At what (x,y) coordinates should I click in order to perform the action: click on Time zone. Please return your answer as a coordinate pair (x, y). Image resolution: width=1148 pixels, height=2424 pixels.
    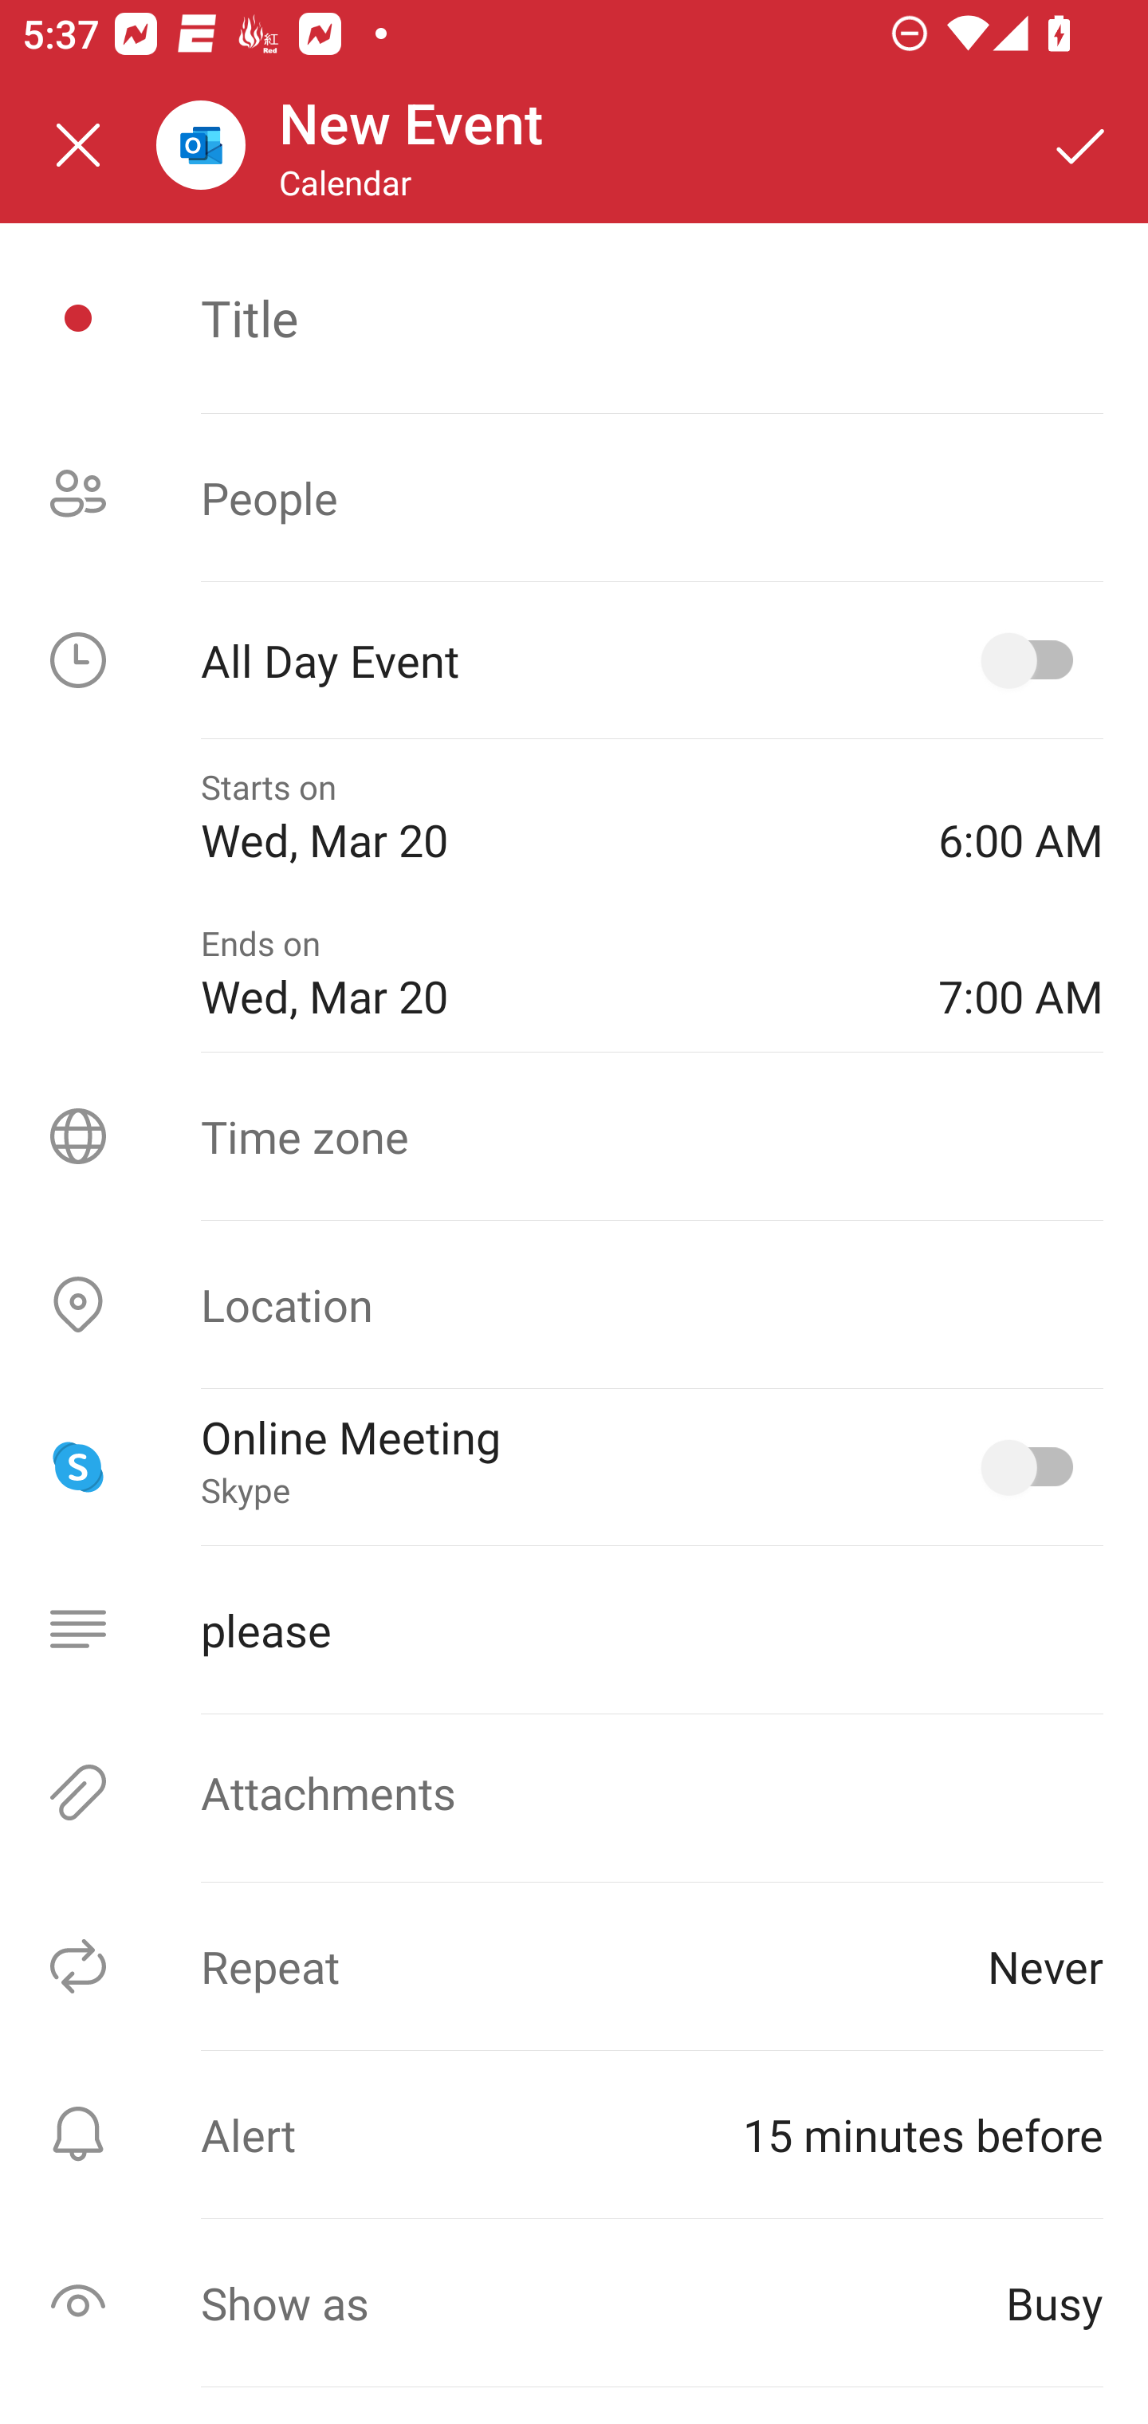
    Looking at the image, I should click on (574, 1135).